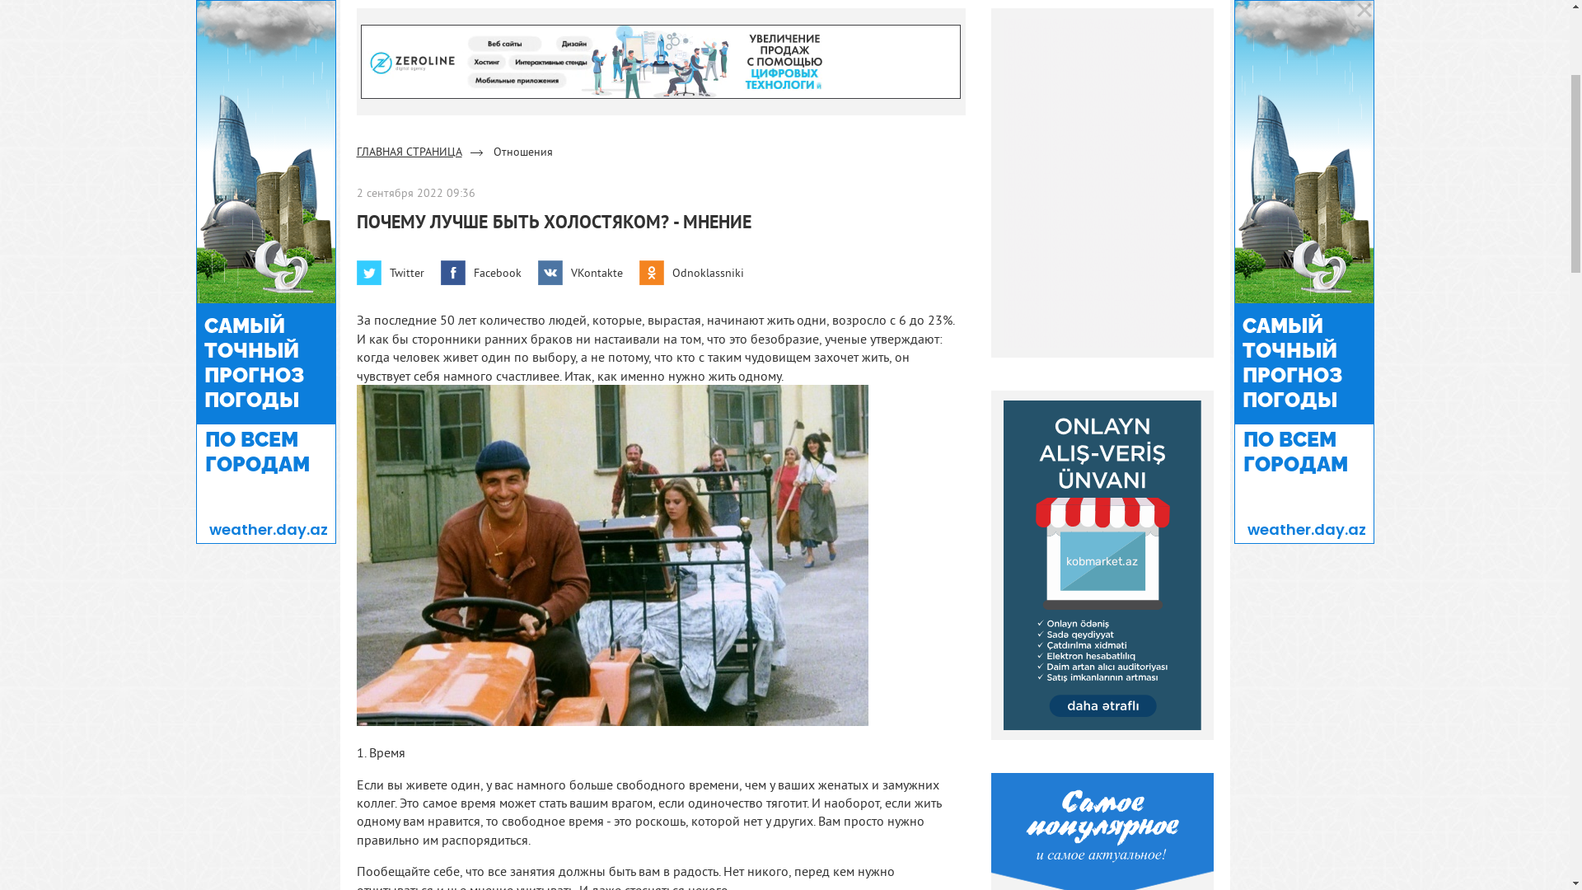  I want to click on Lady.Day.Az, so click(742, 112).